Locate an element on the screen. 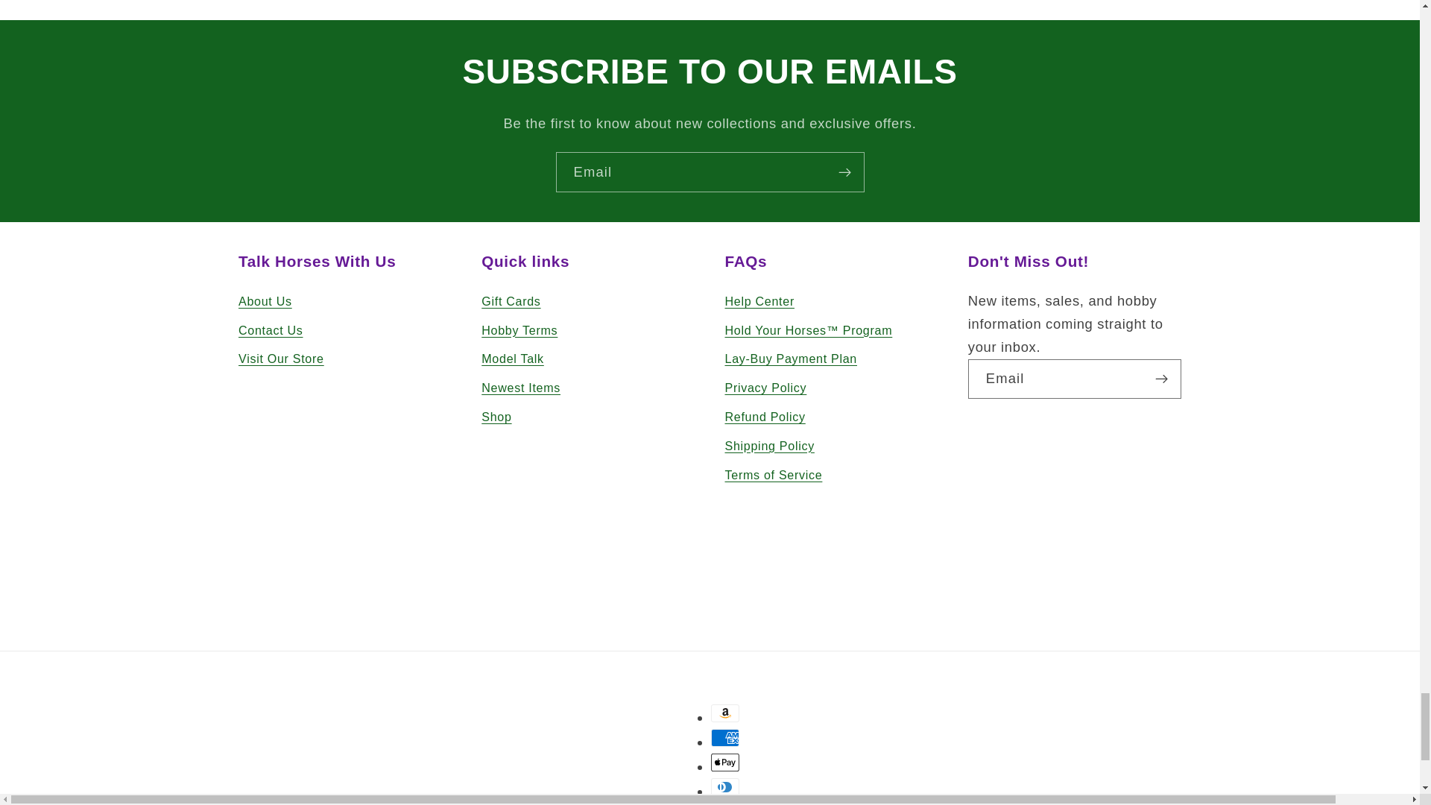 The height and width of the screenshot is (805, 1431). Amazon is located at coordinates (725, 713).